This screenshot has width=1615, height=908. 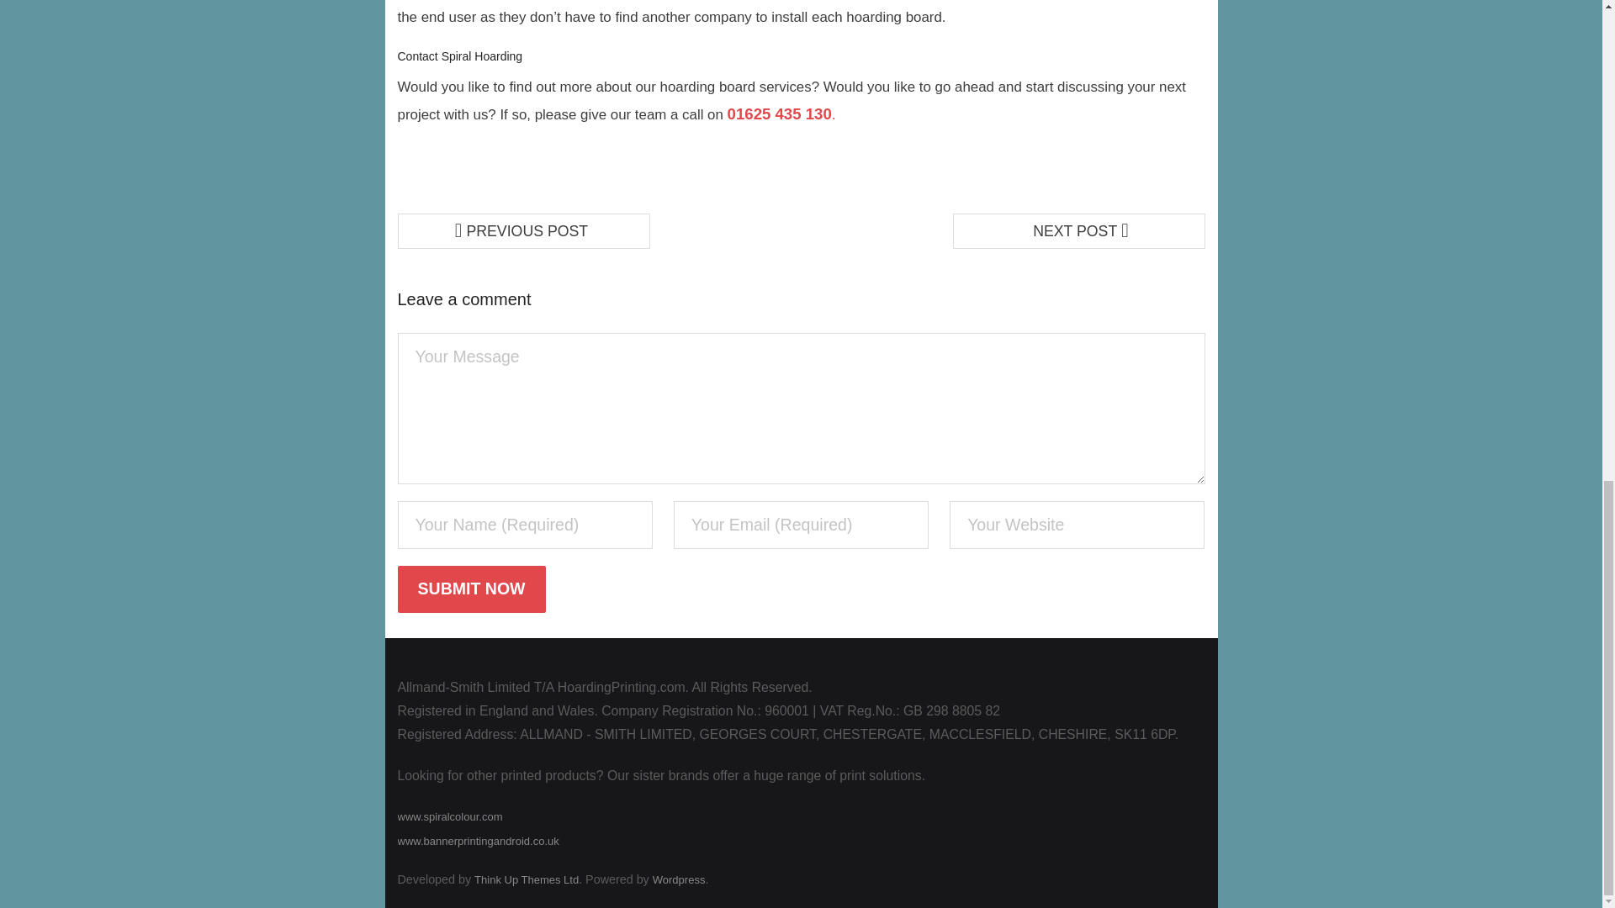 I want to click on www.spiralcolour.com, so click(x=449, y=816).